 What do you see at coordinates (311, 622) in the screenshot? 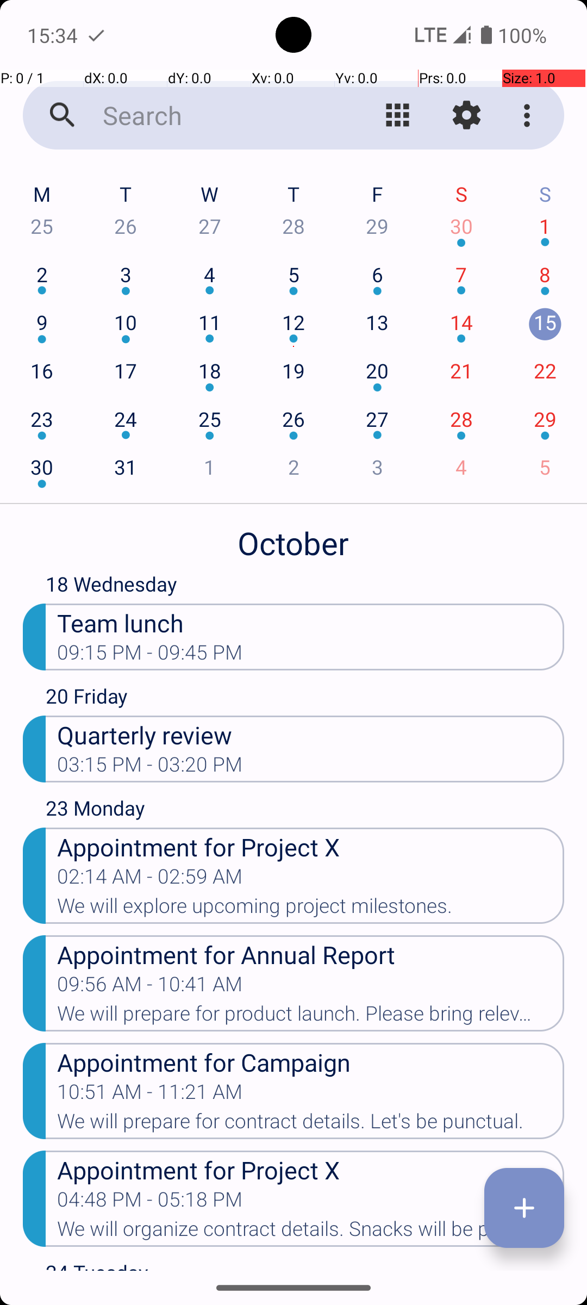
I see `Team lunch` at bounding box center [311, 622].